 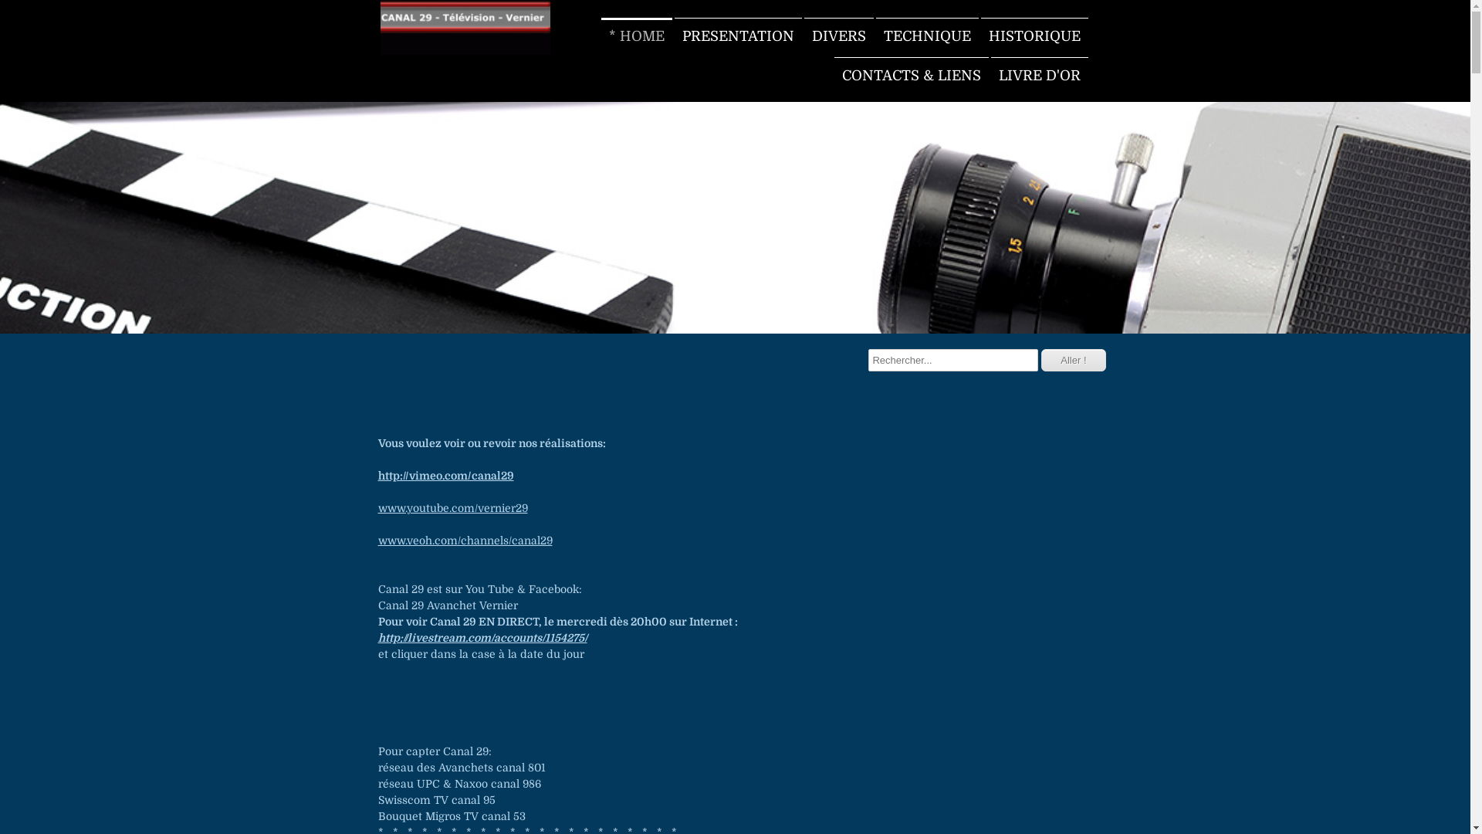 What do you see at coordinates (452, 508) in the screenshot?
I see `www.youtube.com/vernier29` at bounding box center [452, 508].